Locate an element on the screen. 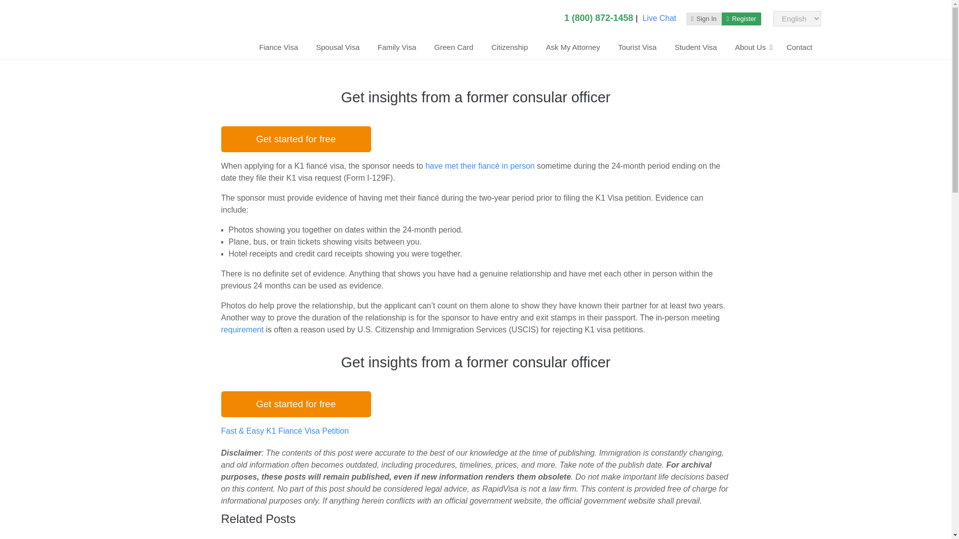 The height and width of the screenshot is (539, 959). Live Chat is located at coordinates (659, 17).